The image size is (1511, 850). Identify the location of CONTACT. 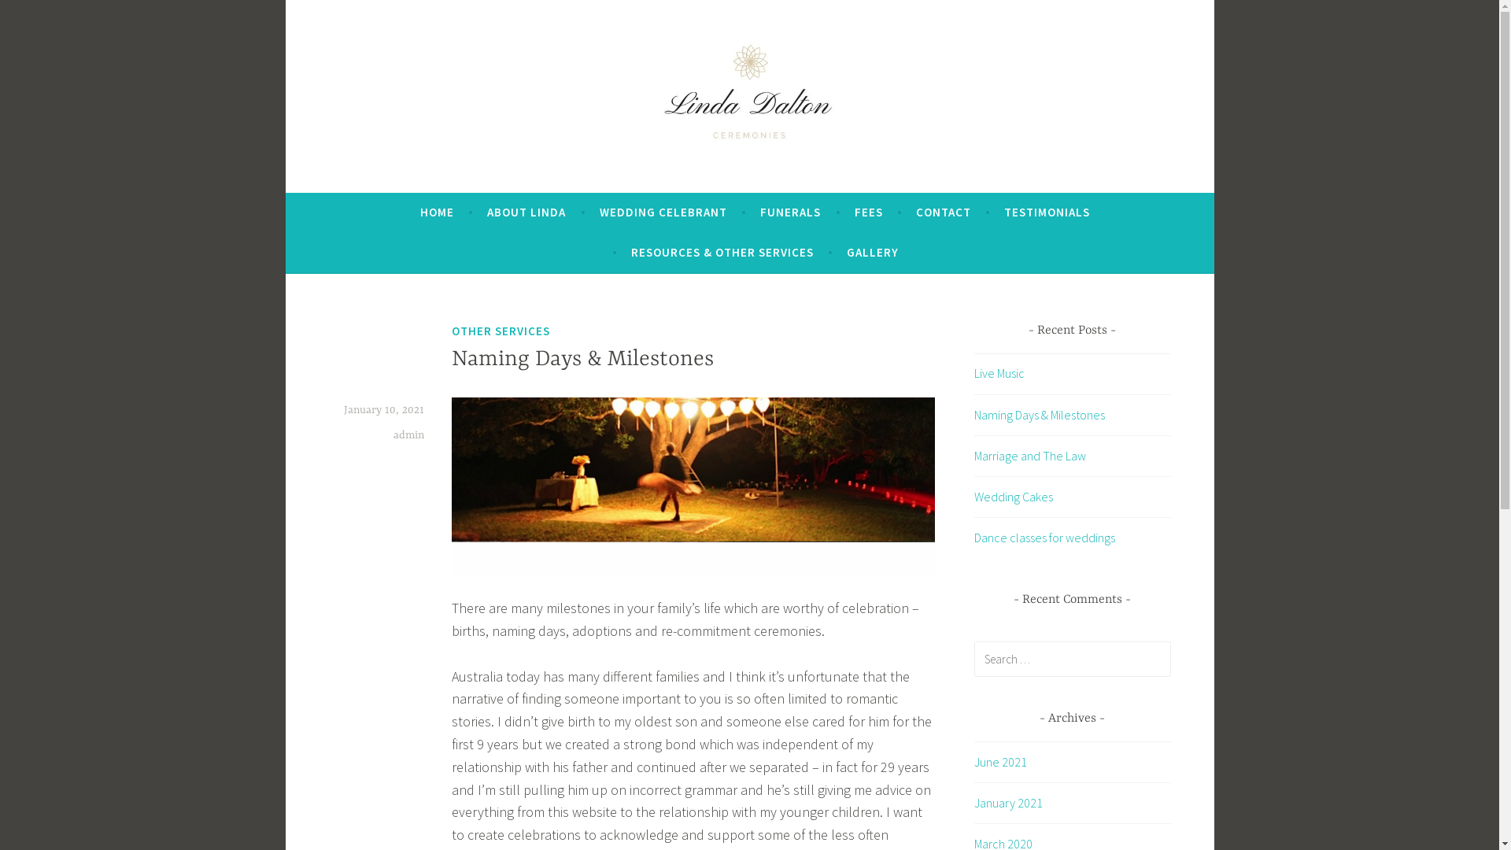
(944, 213).